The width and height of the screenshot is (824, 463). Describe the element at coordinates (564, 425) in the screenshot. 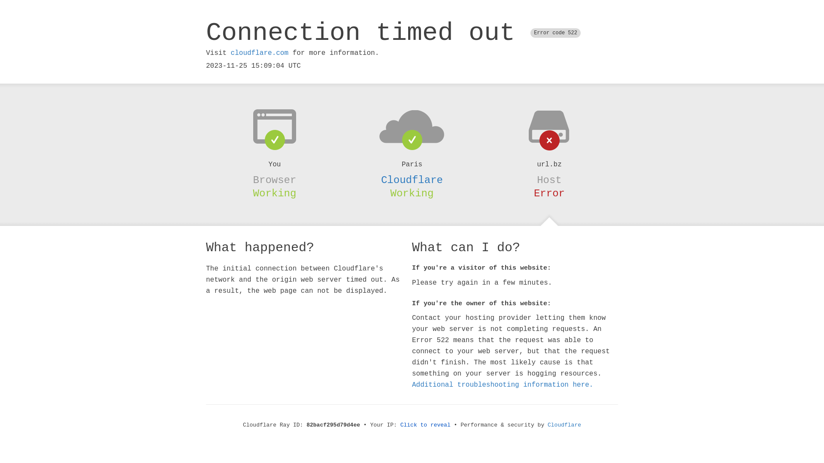

I see `Cloudflare` at that location.